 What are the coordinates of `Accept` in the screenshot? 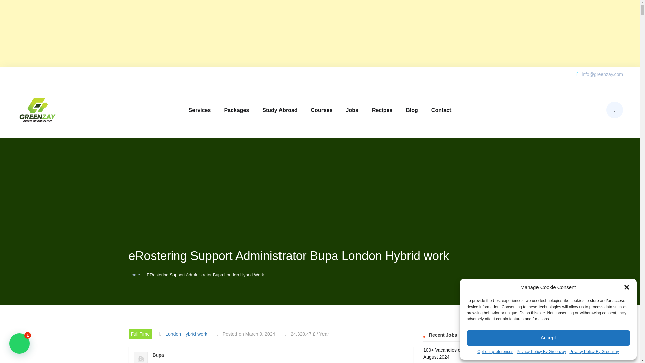 It's located at (548, 338).